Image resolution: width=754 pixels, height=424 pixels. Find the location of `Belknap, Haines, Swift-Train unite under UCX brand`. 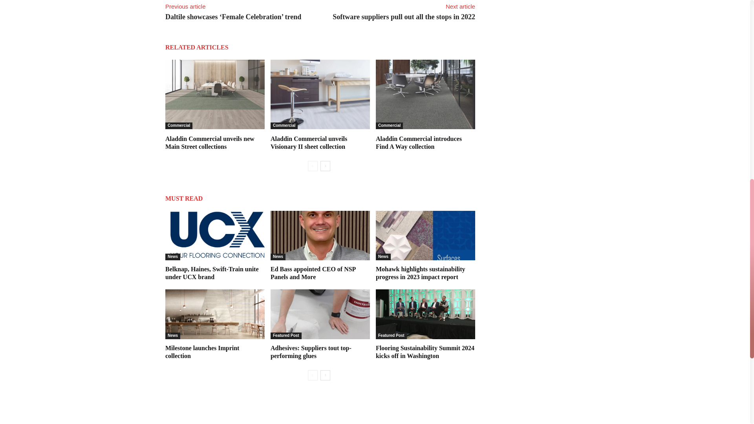

Belknap, Haines, Swift-Train unite under UCX brand is located at coordinates (214, 236).